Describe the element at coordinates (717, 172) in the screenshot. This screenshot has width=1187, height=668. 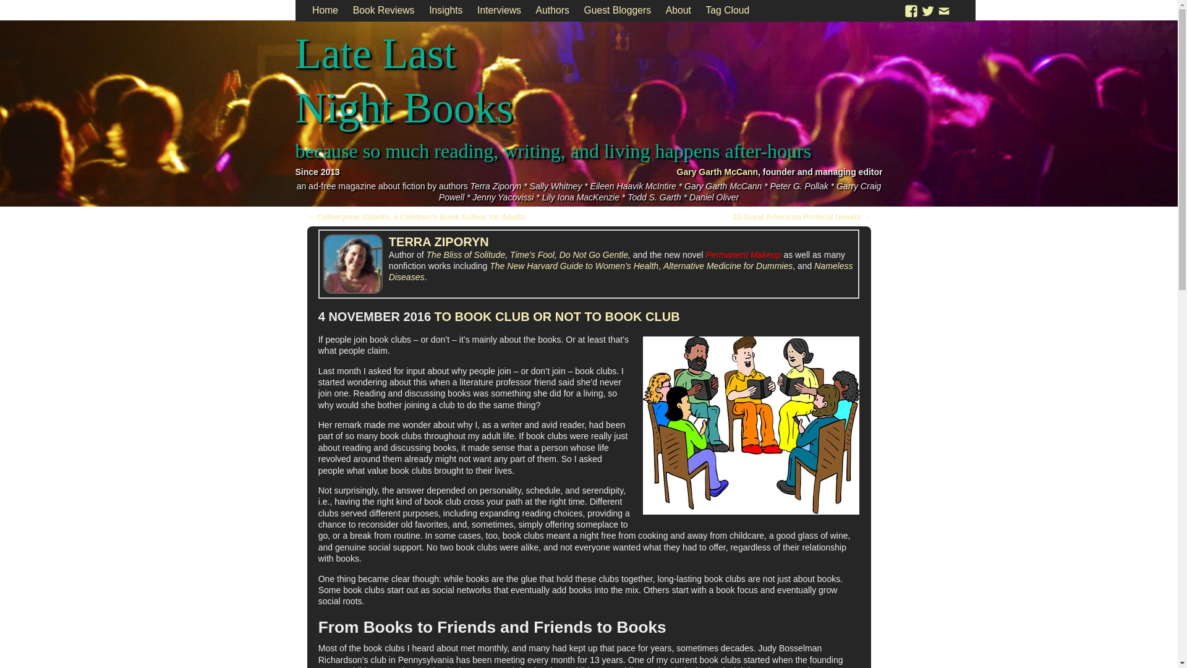
I see `Gary Garth McCann` at that location.